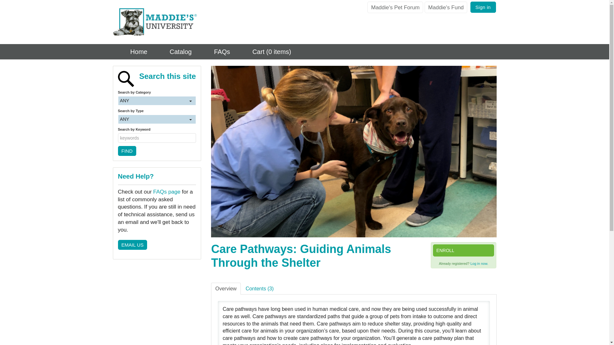 This screenshot has height=345, width=614. Describe the element at coordinates (153, 109) in the screenshot. I see `--` at that location.